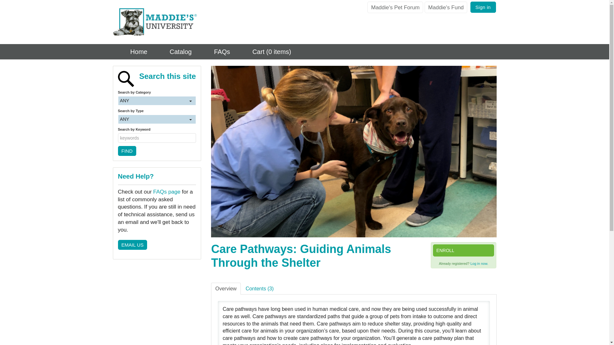 This screenshot has height=345, width=614. Describe the element at coordinates (153, 109) in the screenshot. I see `--` at that location.